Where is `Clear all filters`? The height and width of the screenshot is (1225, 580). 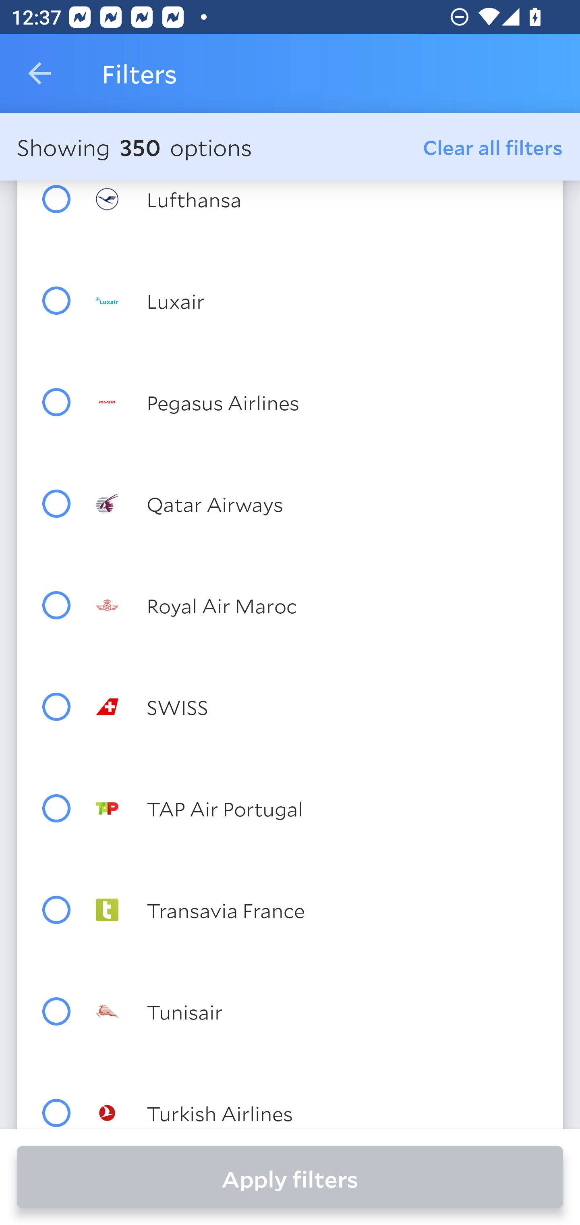 Clear all filters is located at coordinates (493, 147).